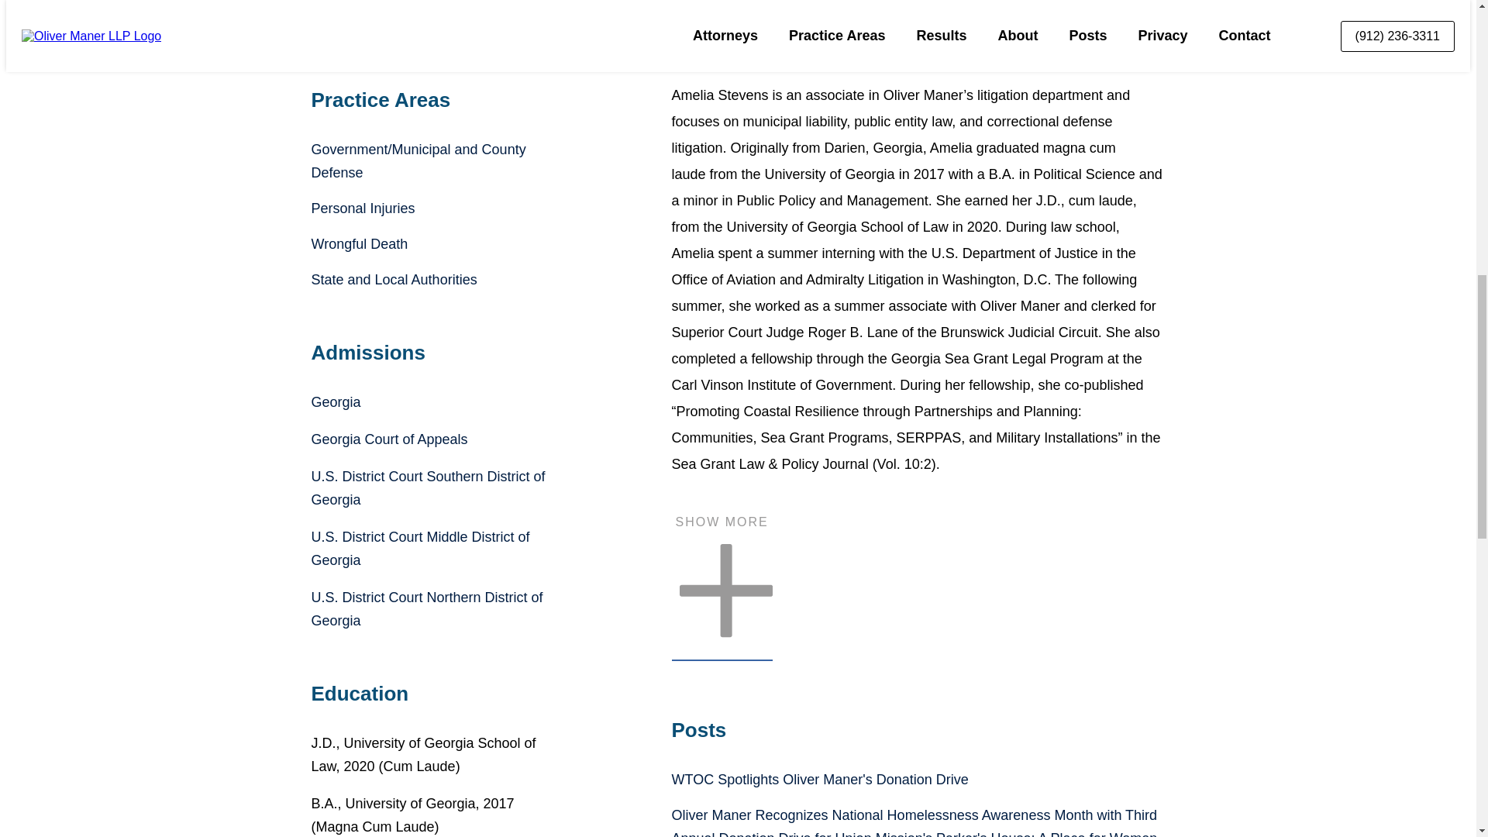 The width and height of the screenshot is (1488, 837). Describe the element at coordinates (363, 208) in the screenshot. I see `Personal Injuries` at that location.